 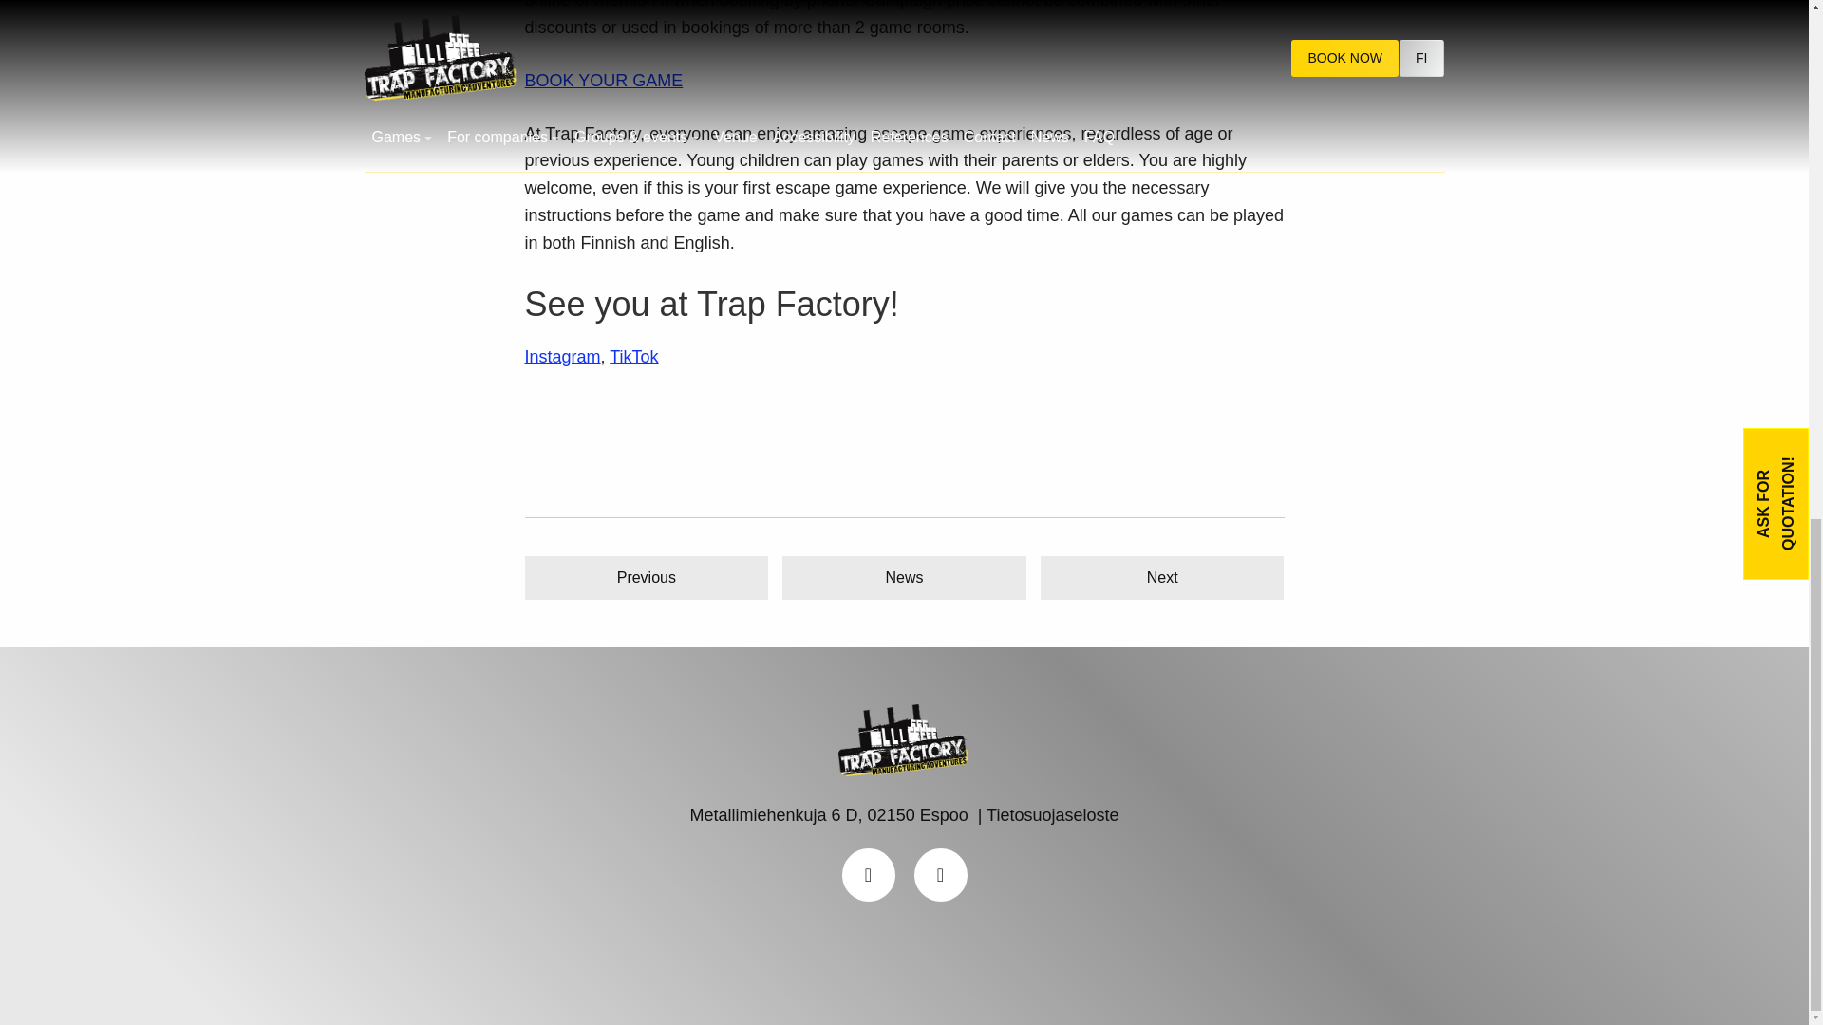 What do you see at coordinates (646, 577) in the screenshot?
I see `Previous` at bounding box center [646, 577].